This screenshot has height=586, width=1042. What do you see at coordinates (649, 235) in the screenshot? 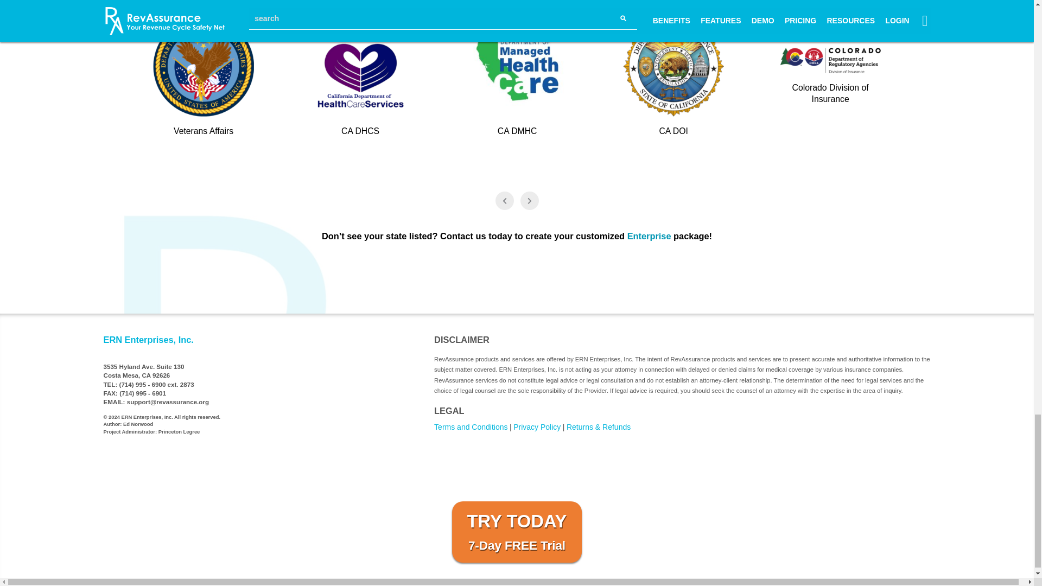
I see `Enterprise` at bounding box center [649, 235].